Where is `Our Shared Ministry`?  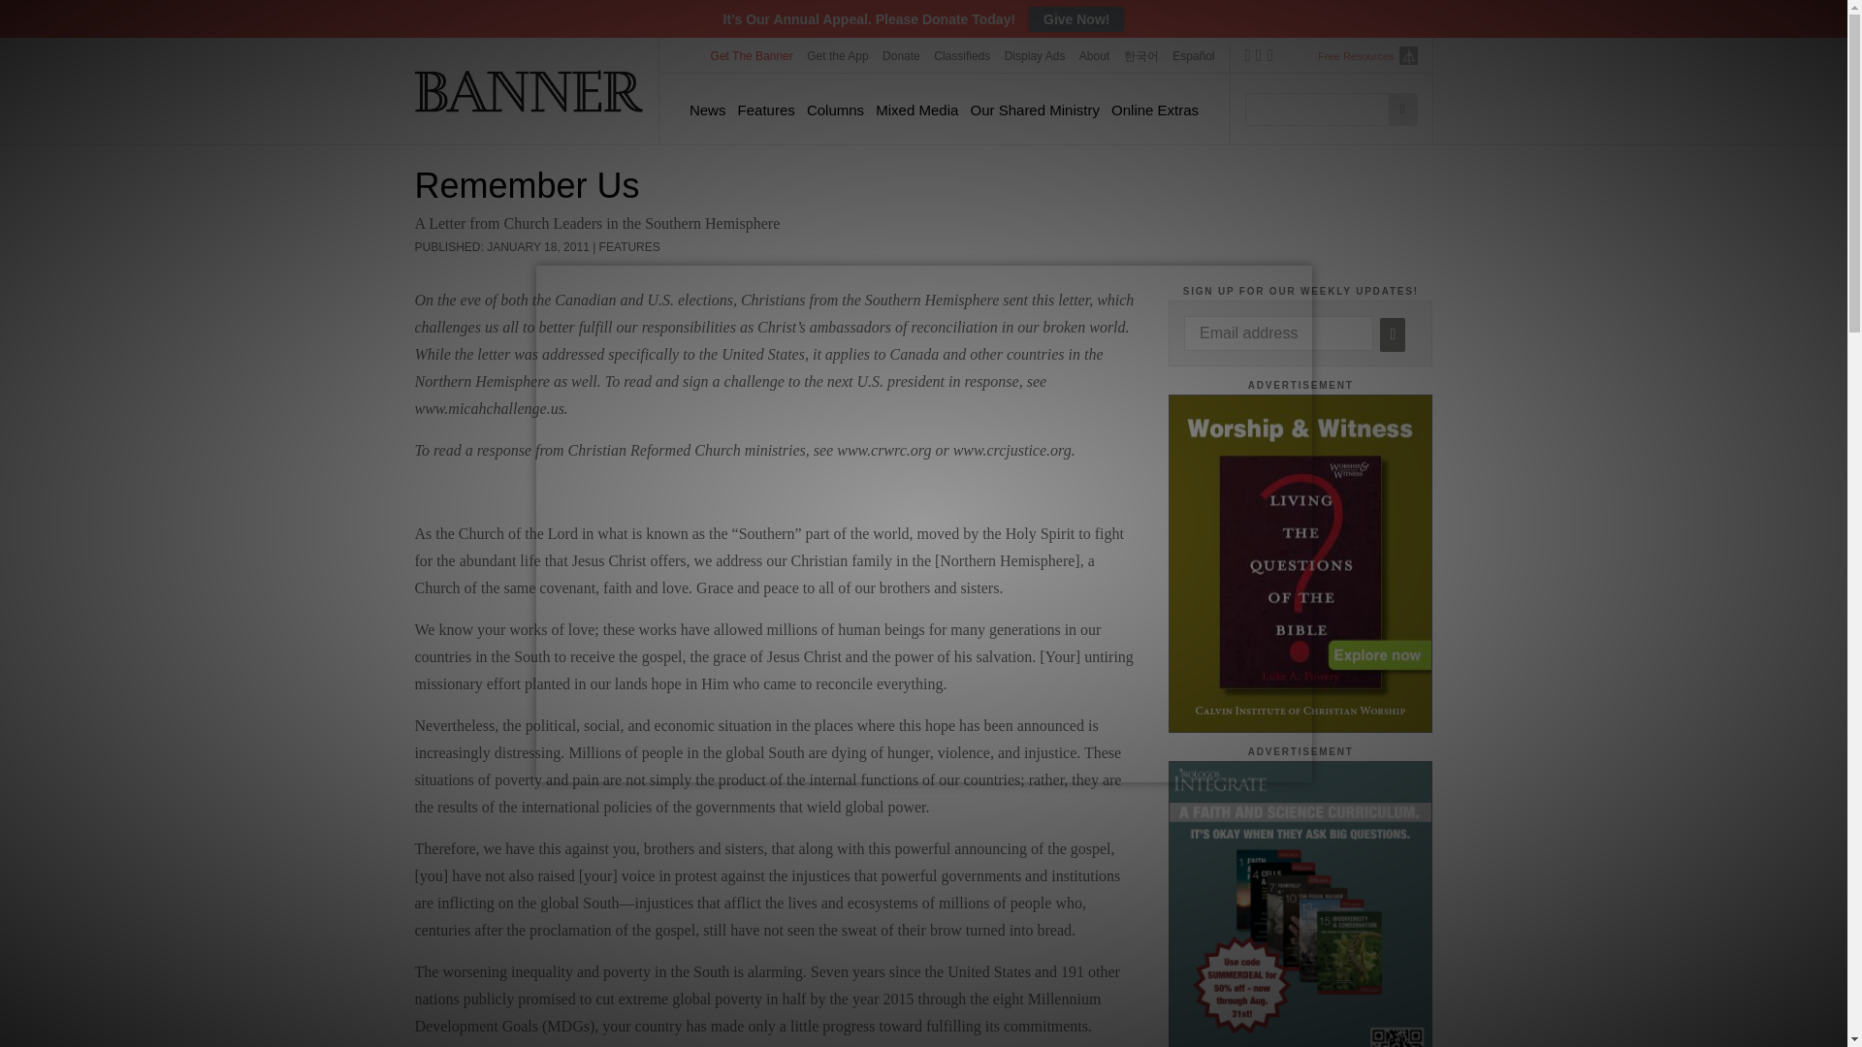
Our Shared Ministry is located at coordinates (1035, 110).